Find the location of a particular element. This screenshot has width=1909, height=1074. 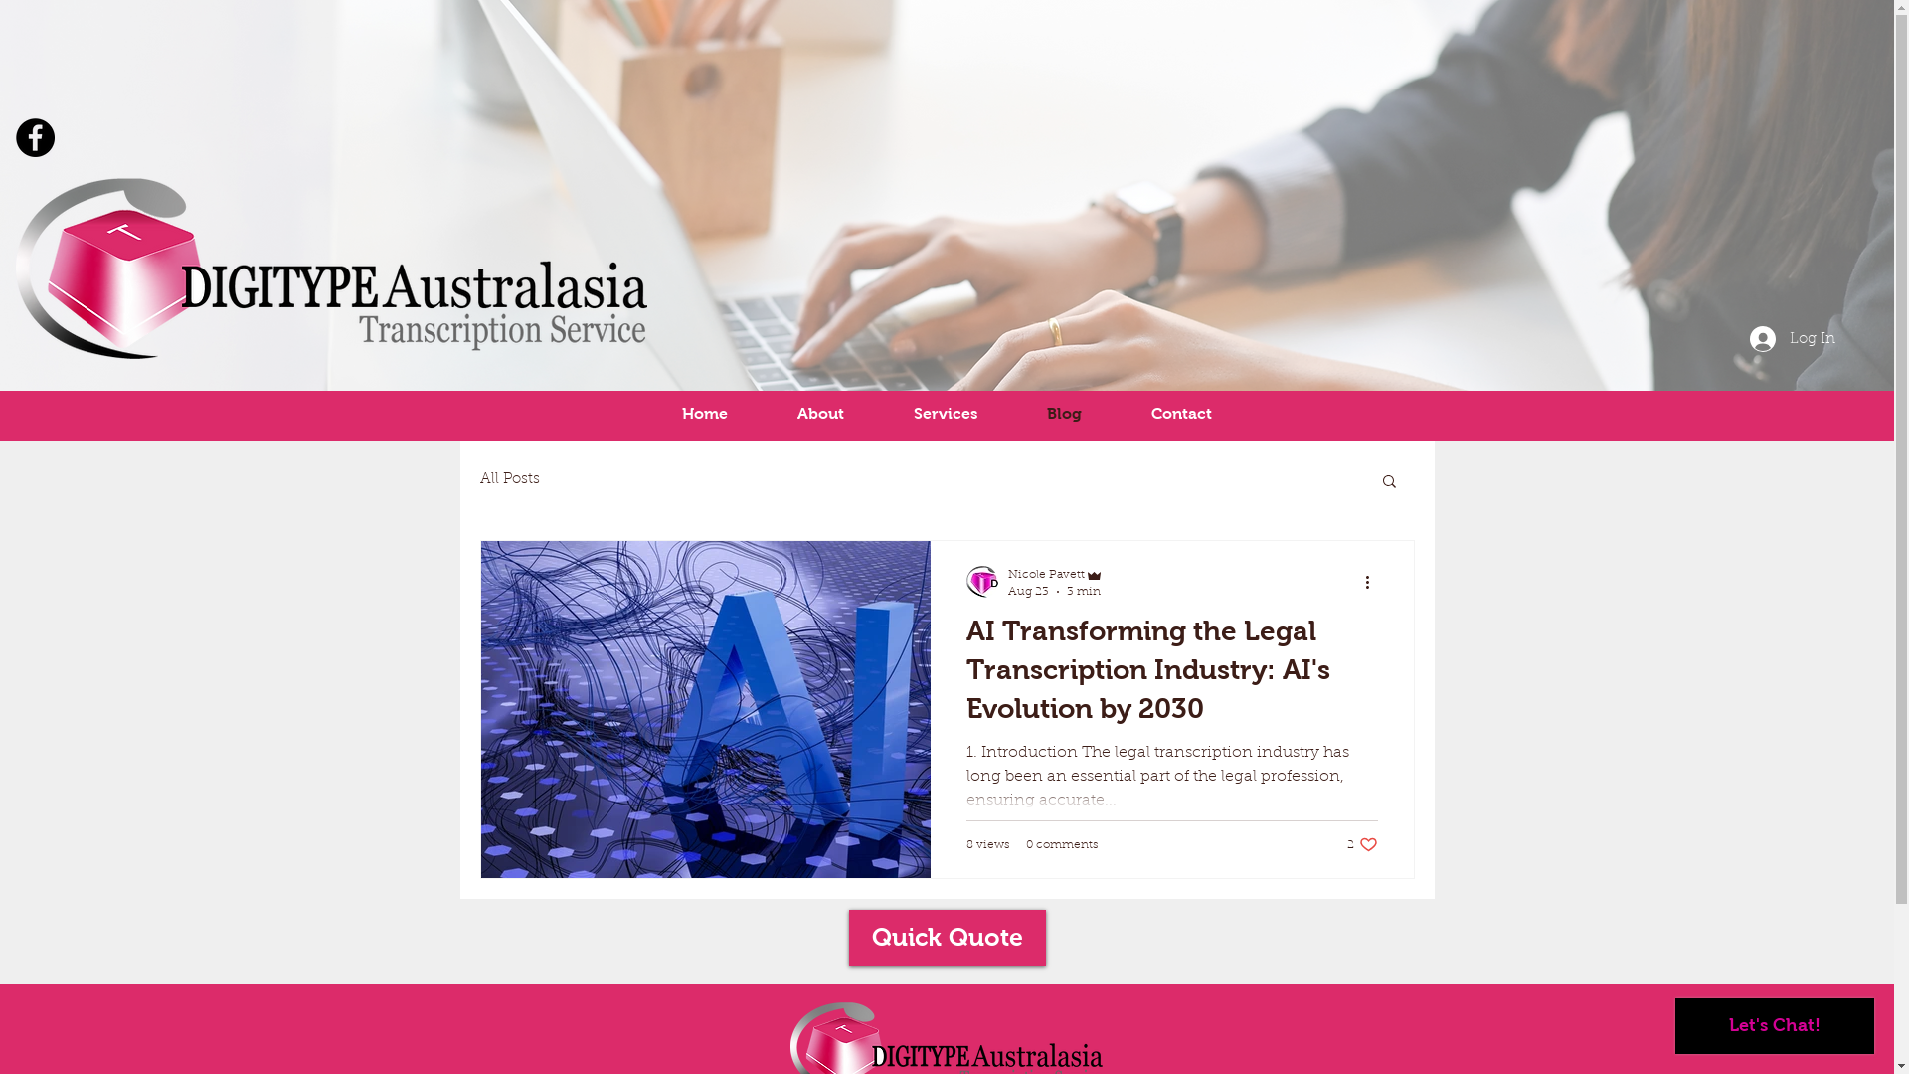

About is located at coordinates (819, 414).